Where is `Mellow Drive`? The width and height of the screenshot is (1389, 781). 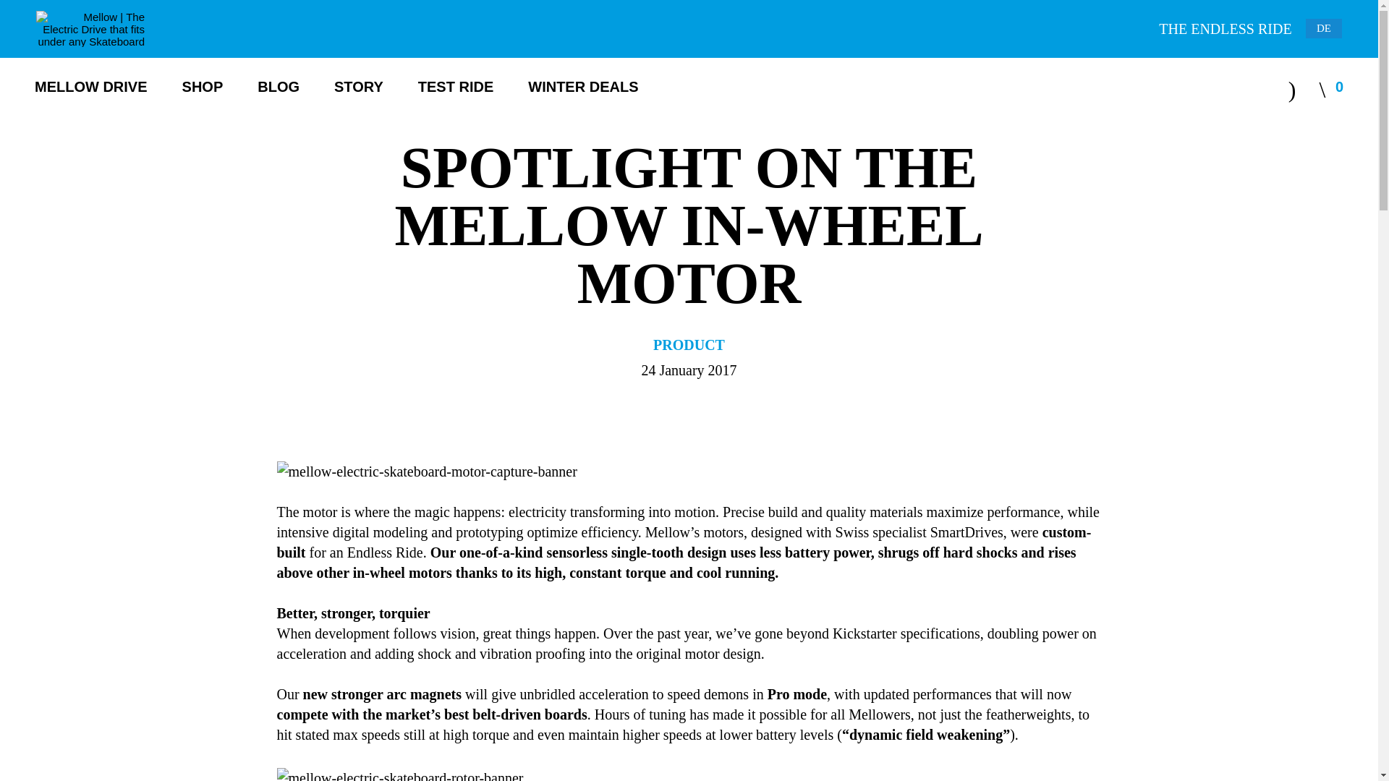 Mellow Drive is located at coordinates (91, 86).